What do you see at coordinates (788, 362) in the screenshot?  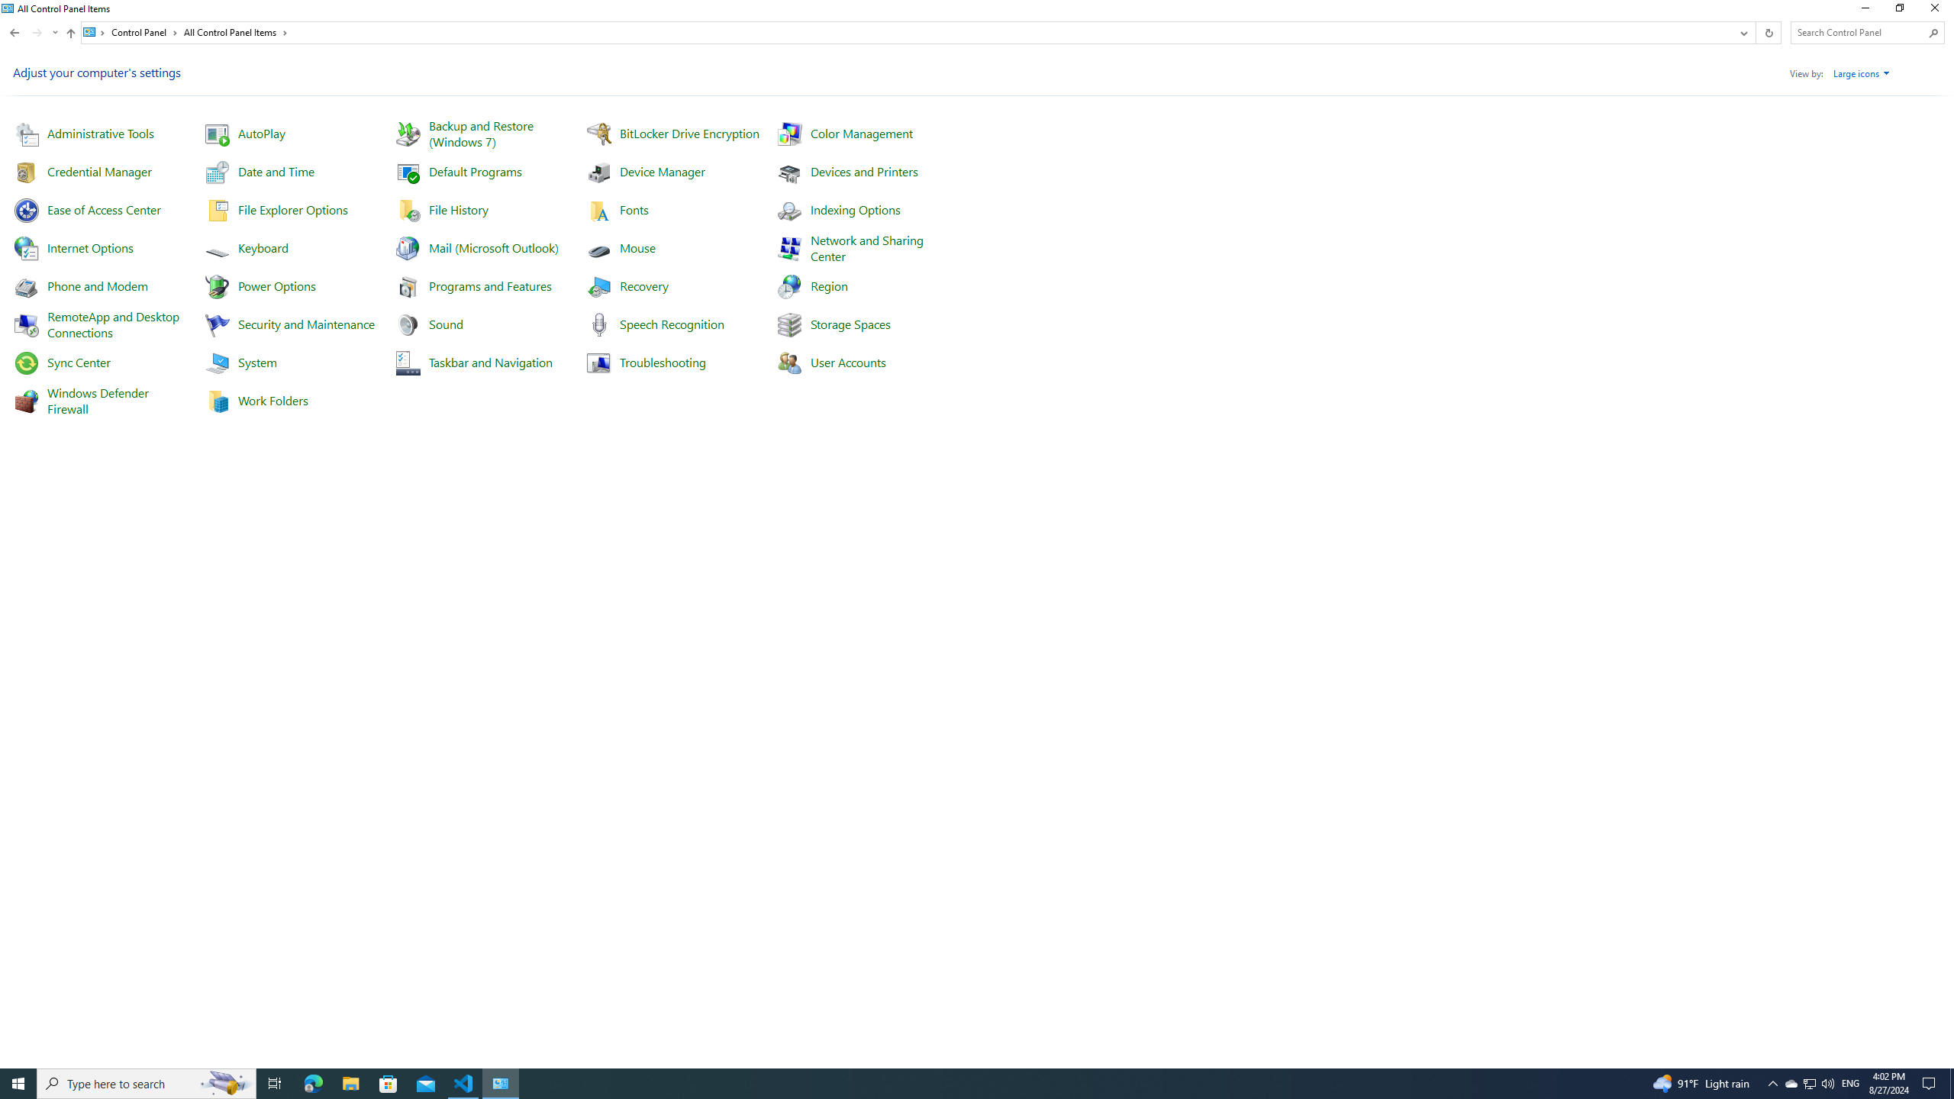 I see `Icon` at bounding box center [788, 362].